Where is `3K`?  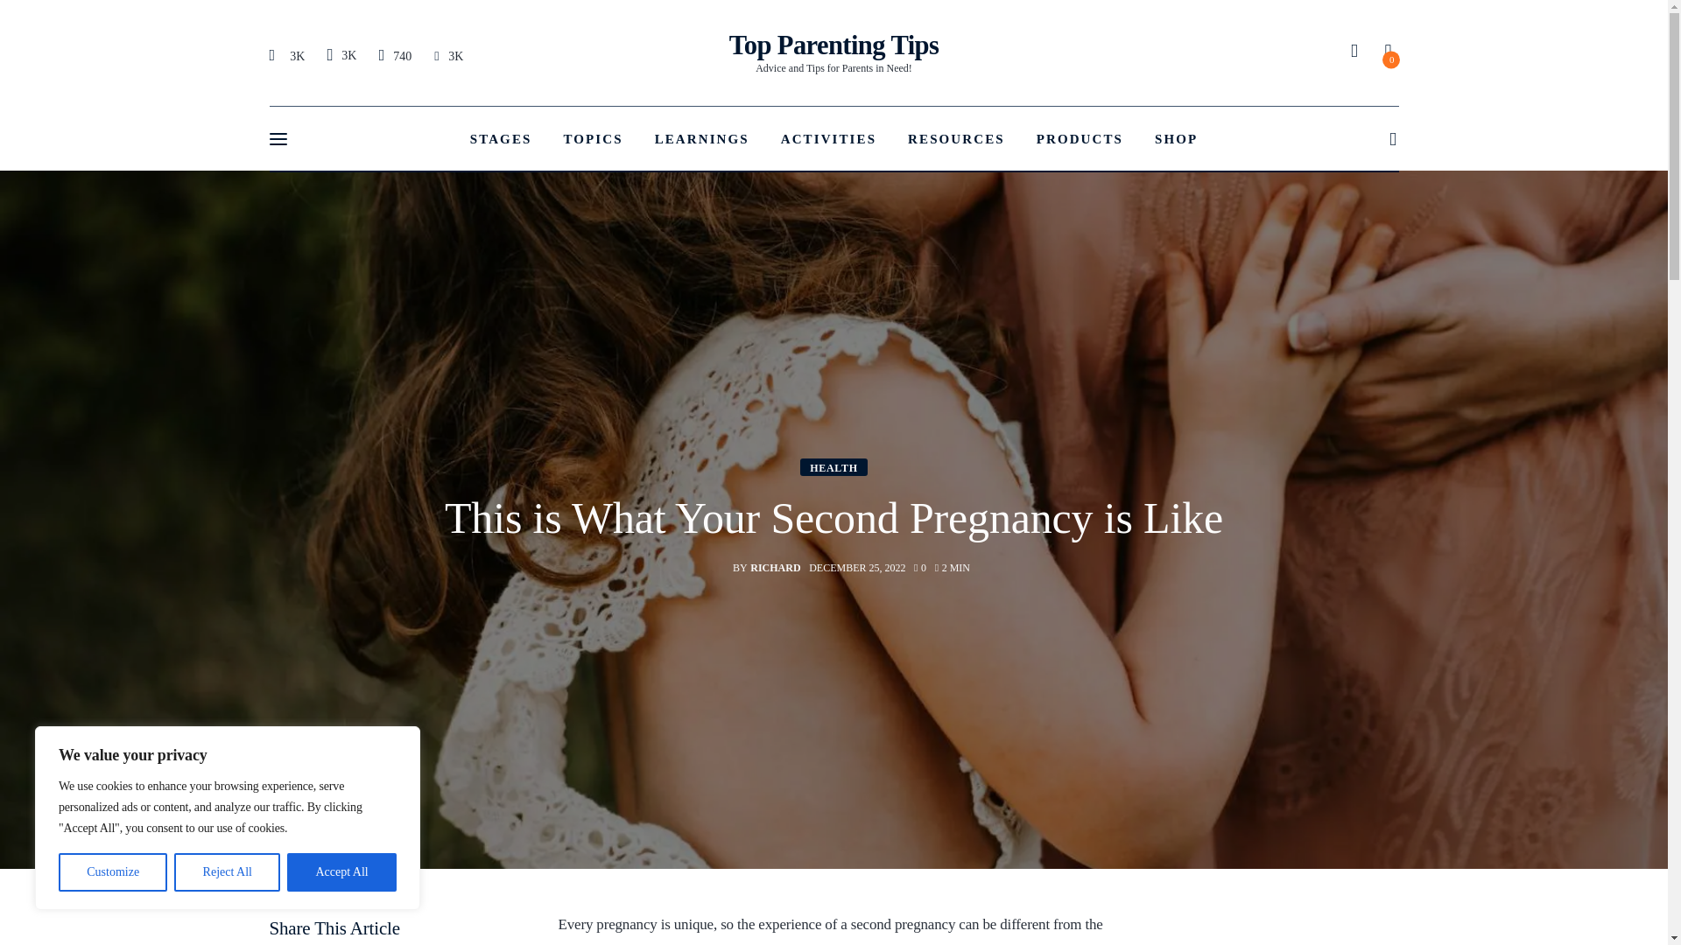
3K is located at coordinates (395, 55).